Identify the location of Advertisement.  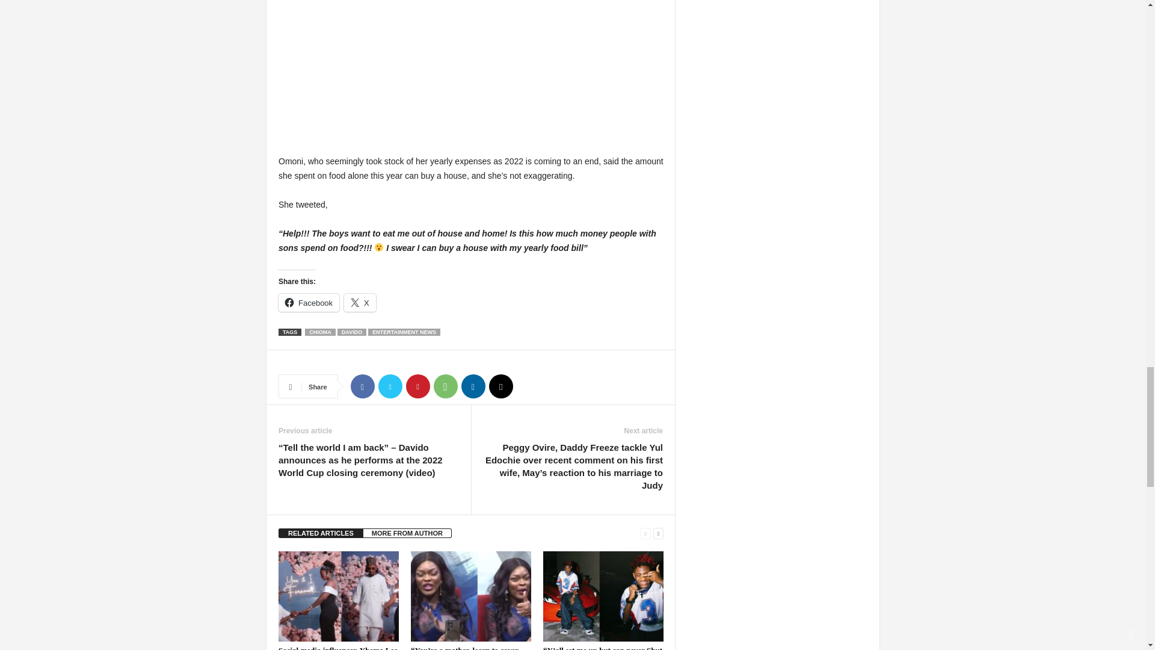
(470, 77).